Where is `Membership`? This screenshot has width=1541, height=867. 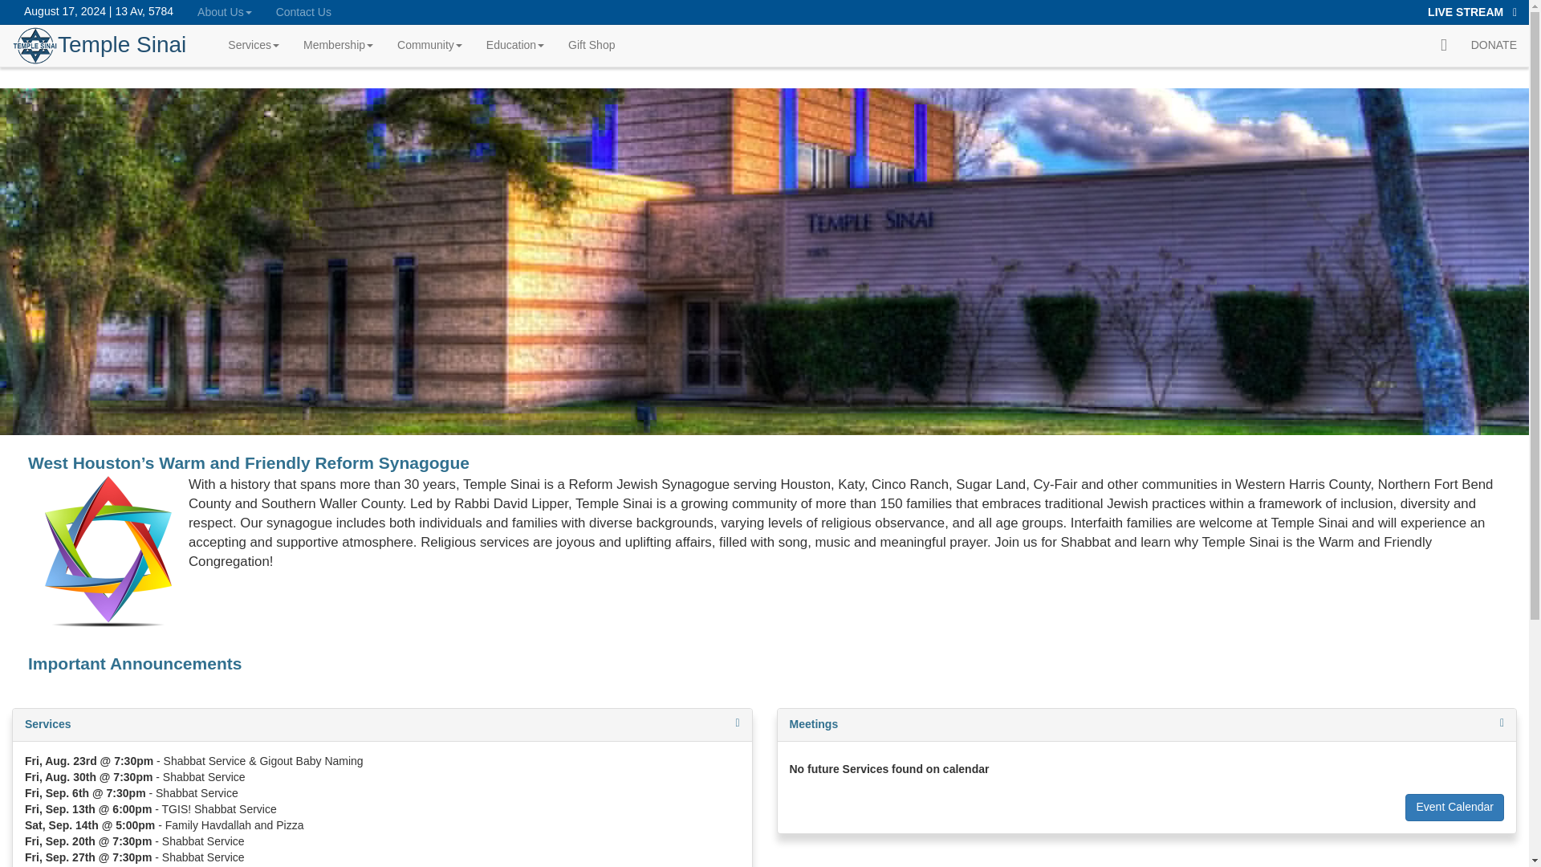 Membership is located at coordinates (338, 45).